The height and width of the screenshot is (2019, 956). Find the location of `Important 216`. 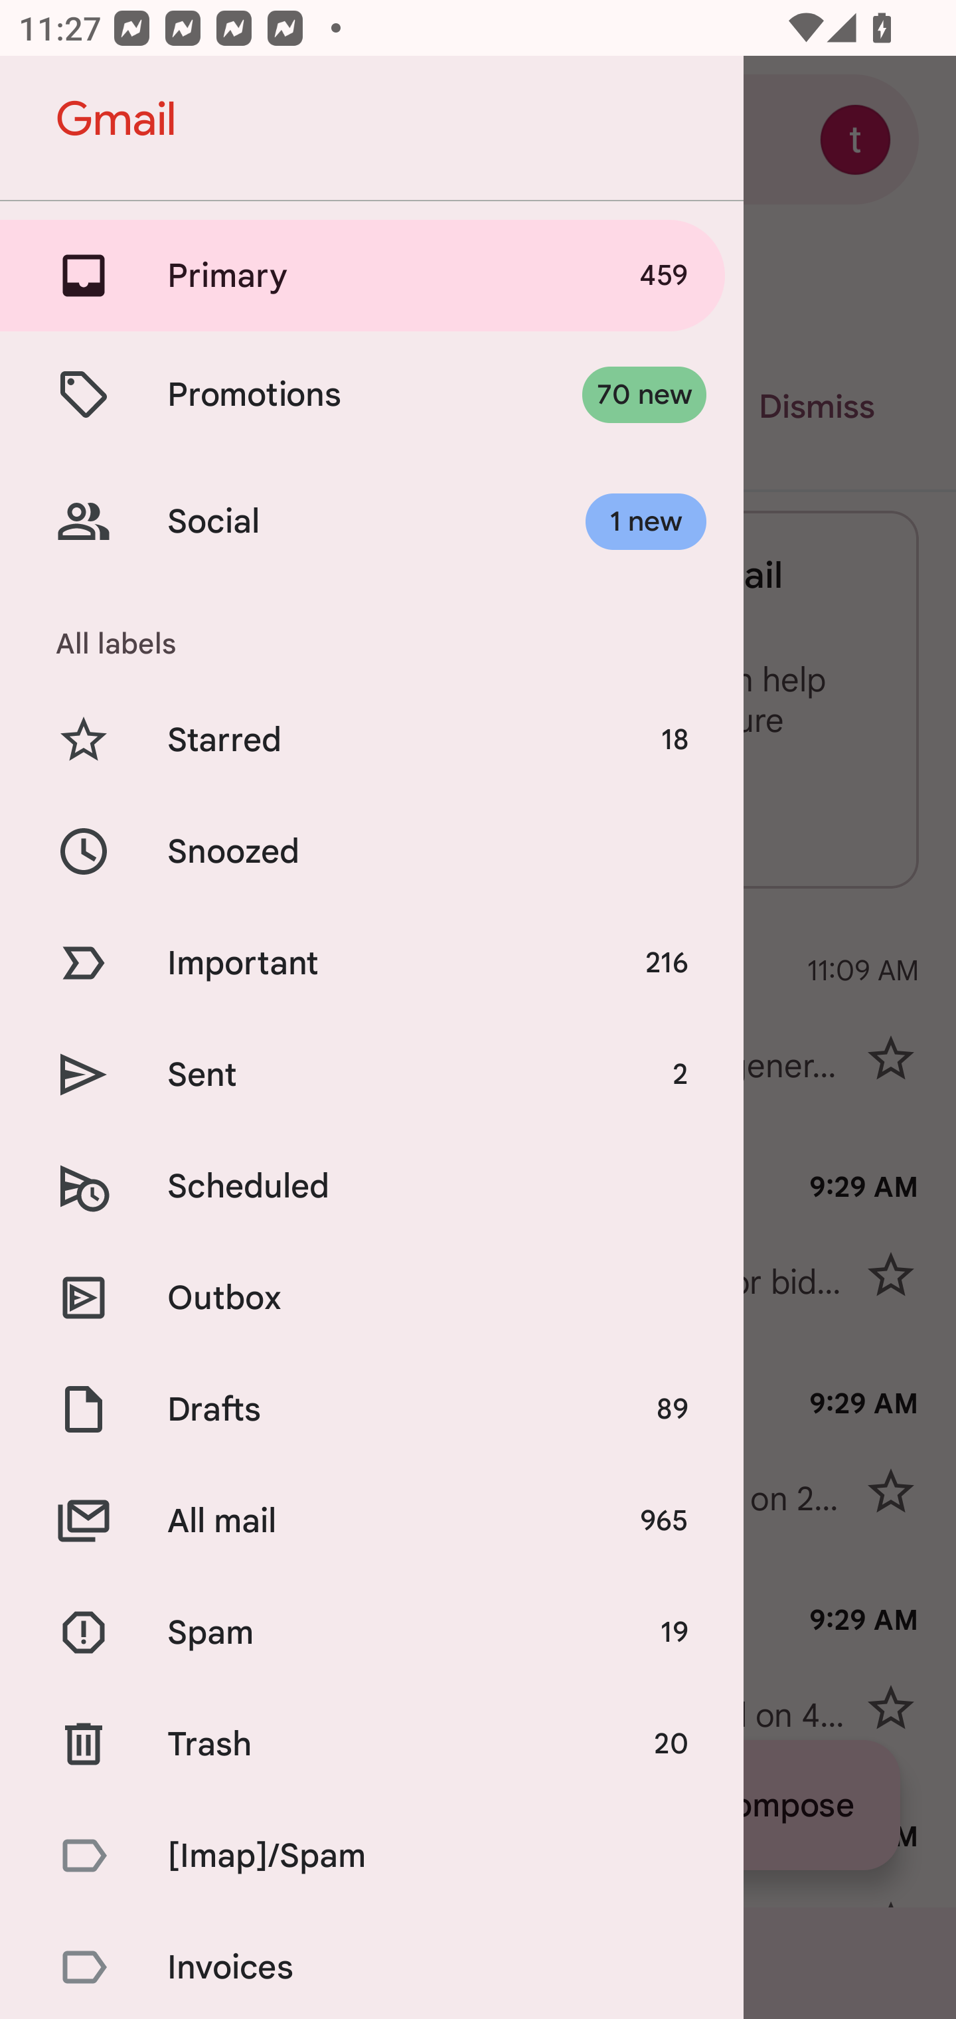

Important 216 is located at coordinates (372, 963).